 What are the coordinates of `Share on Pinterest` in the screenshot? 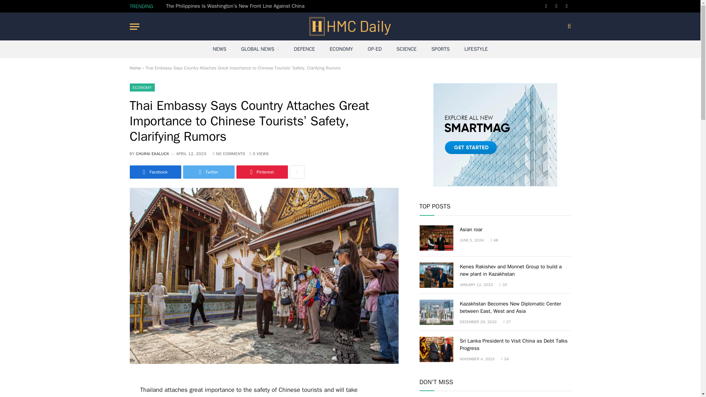 It's located at (261, 172).